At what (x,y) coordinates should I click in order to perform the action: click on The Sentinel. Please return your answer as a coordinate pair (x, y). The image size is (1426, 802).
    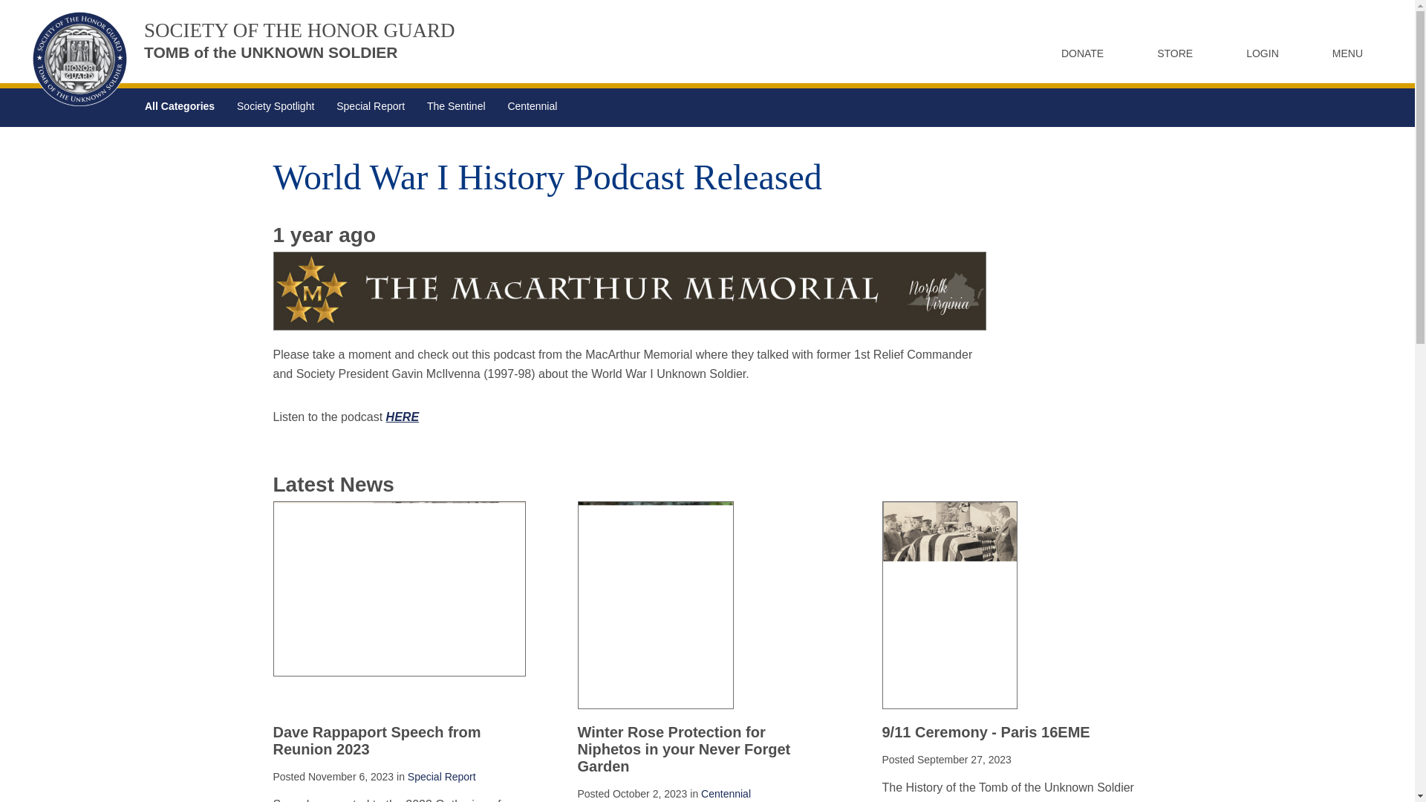
    Looking at the image, I should click on (442, 777).